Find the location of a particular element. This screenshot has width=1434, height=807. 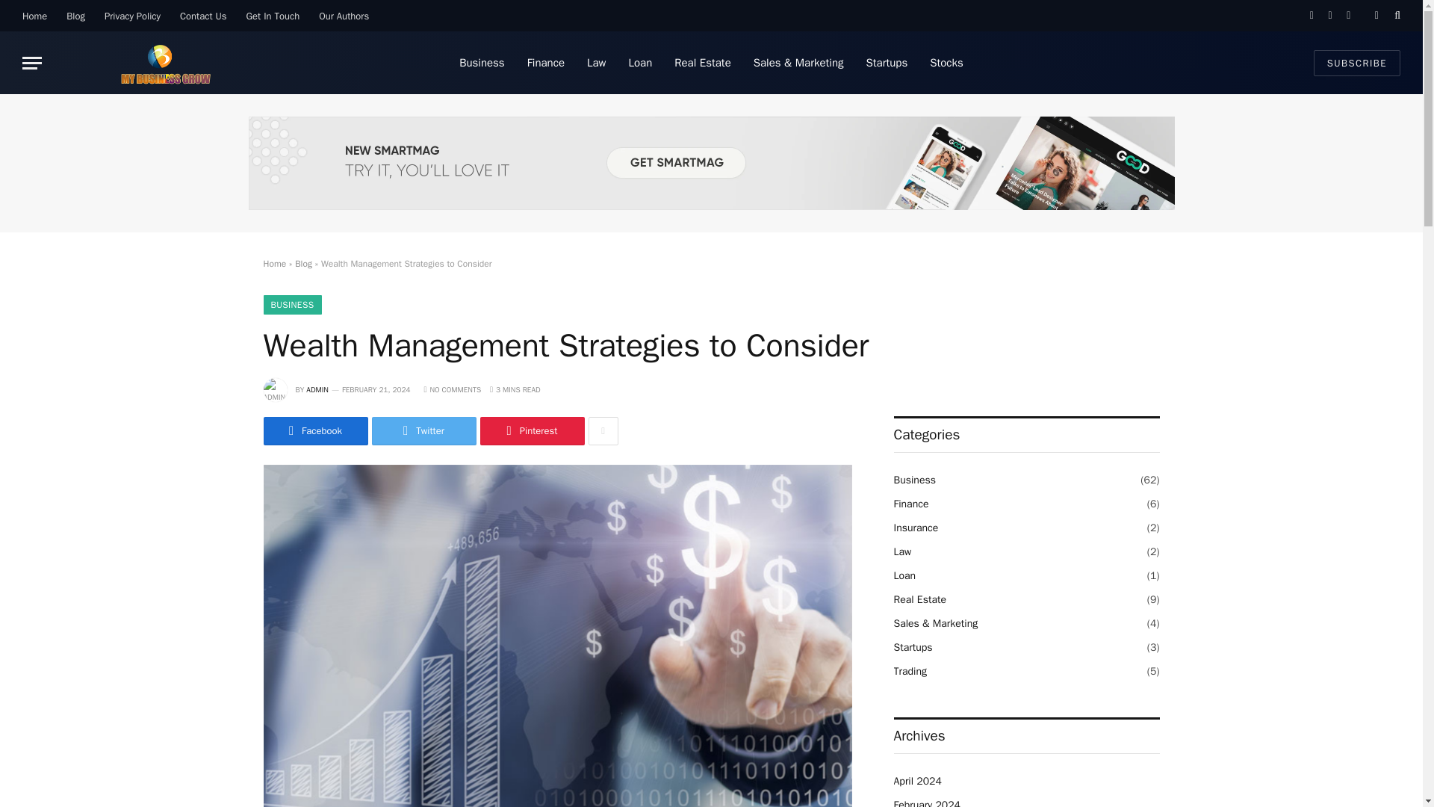

Blog is located at coordinates (75, 16).